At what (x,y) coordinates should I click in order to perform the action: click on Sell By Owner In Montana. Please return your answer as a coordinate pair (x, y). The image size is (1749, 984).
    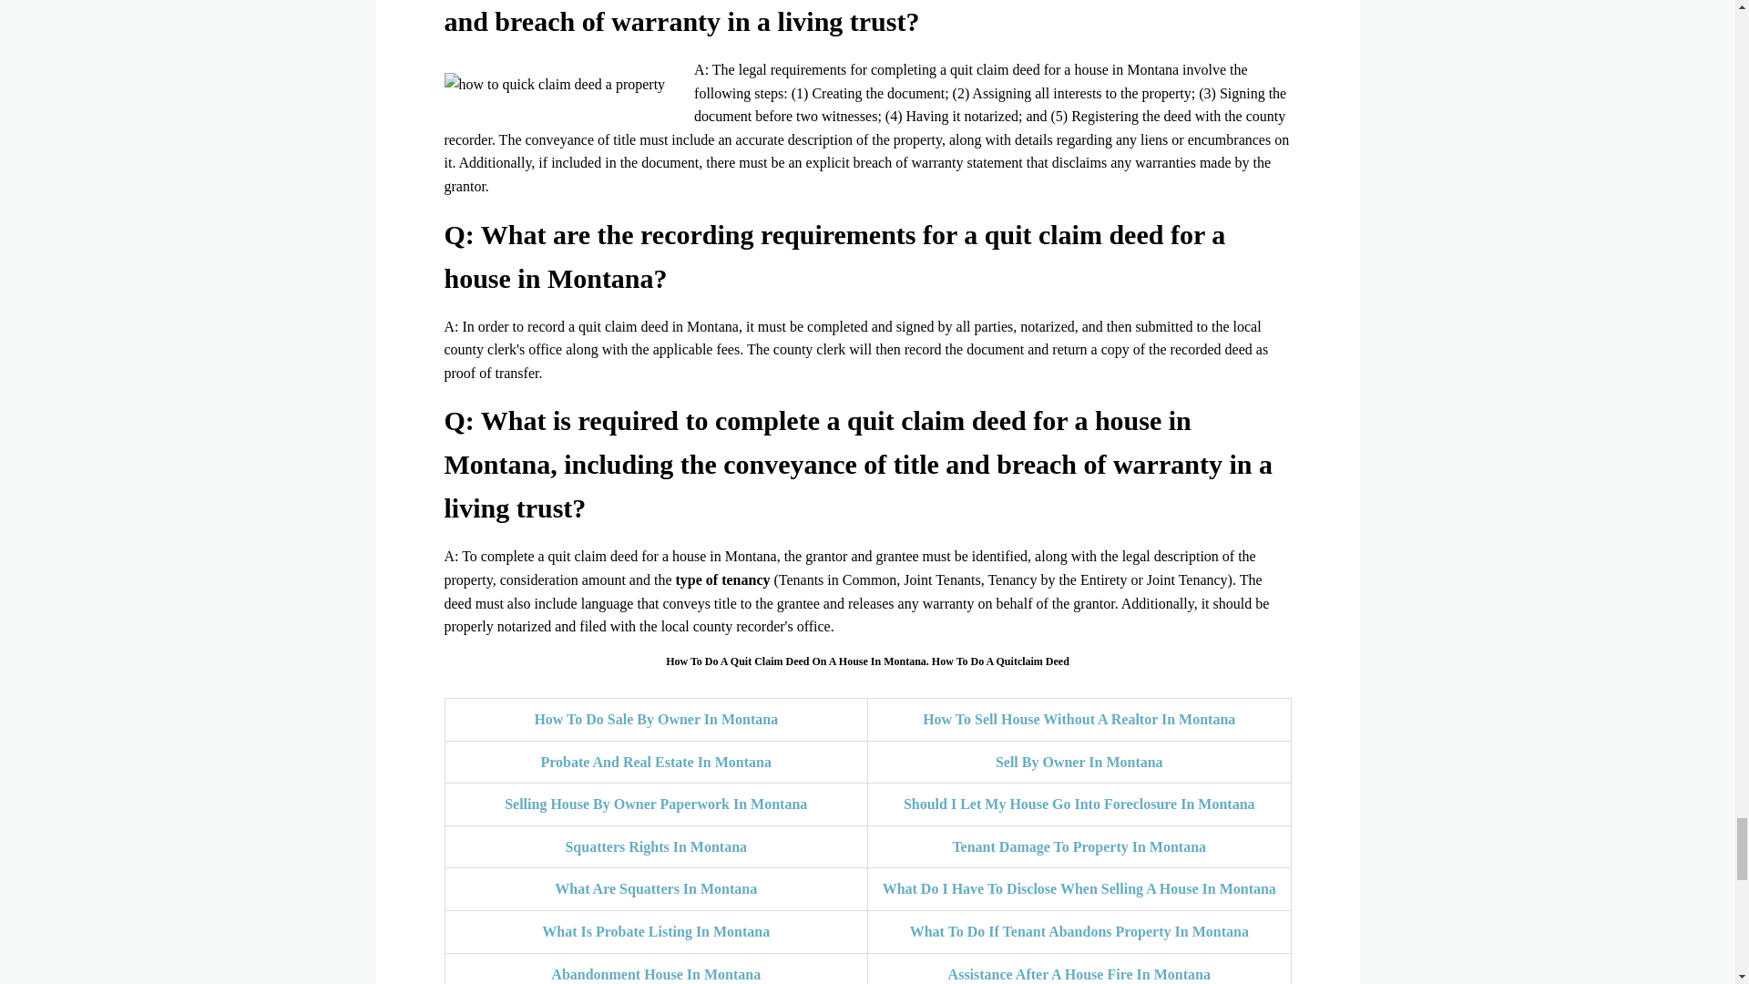
    Looking at the image, I should click on (1079, 762).